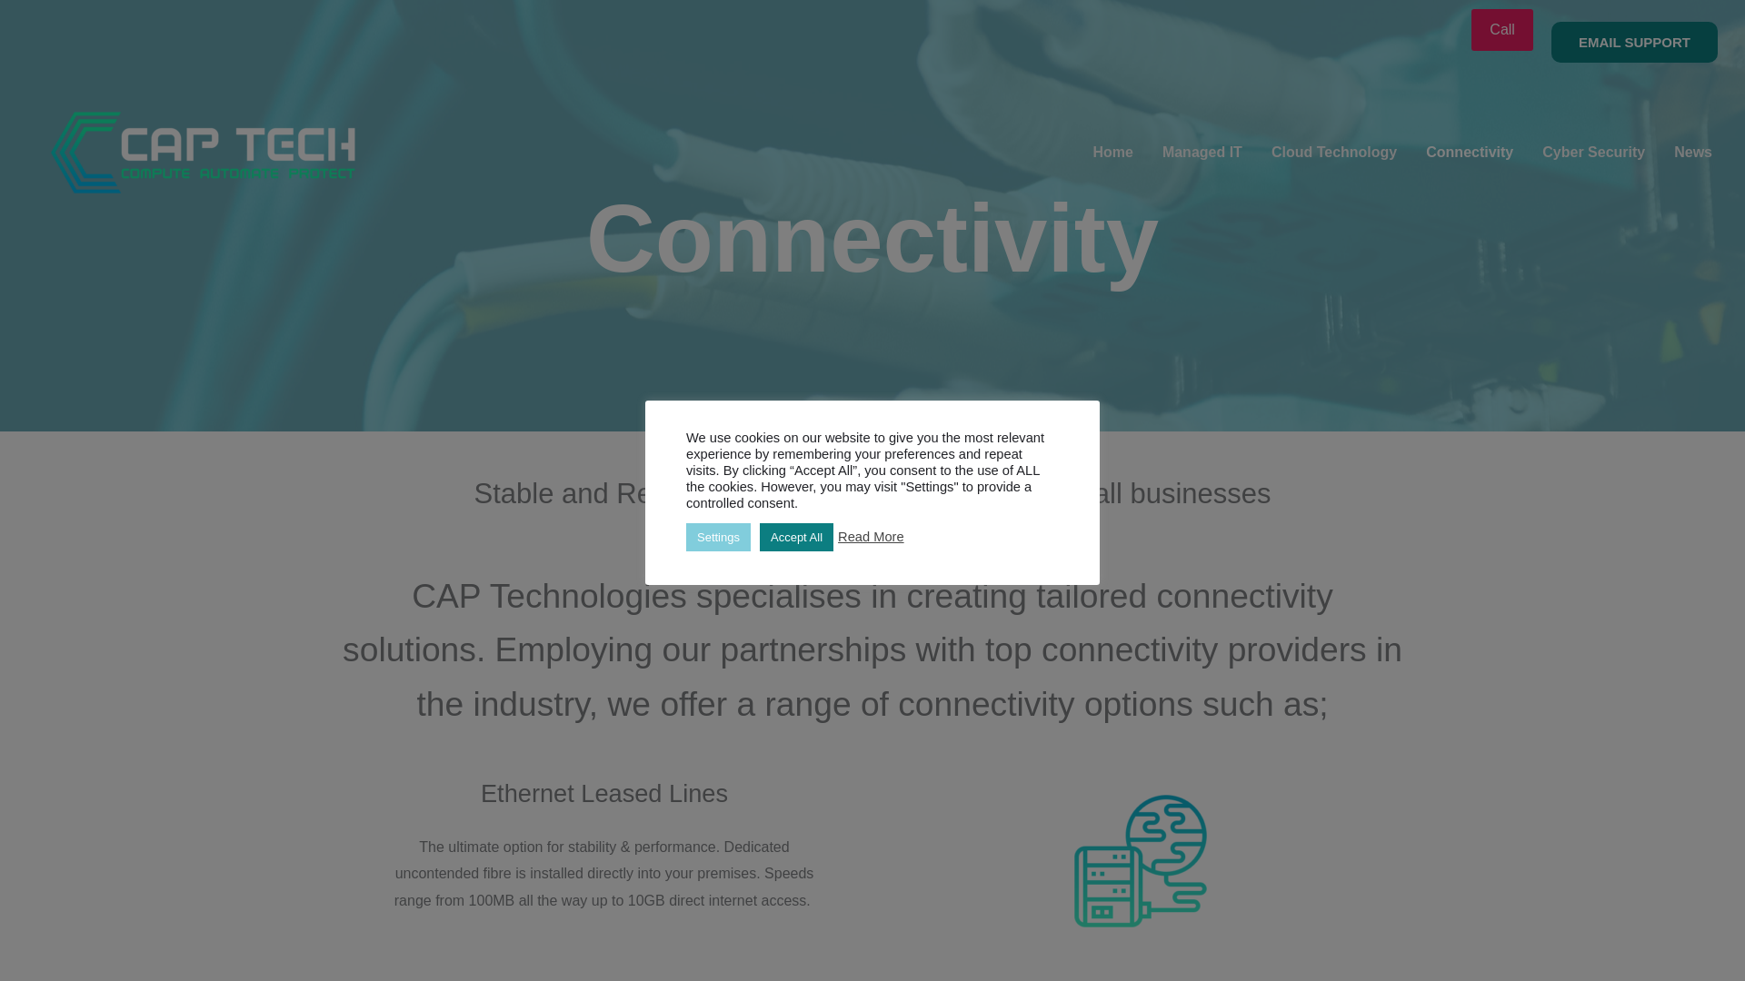 The image size is (1745, 981). Describe the element at coordinates (1112, 153) in the screenshot. I see `Home` at that location.